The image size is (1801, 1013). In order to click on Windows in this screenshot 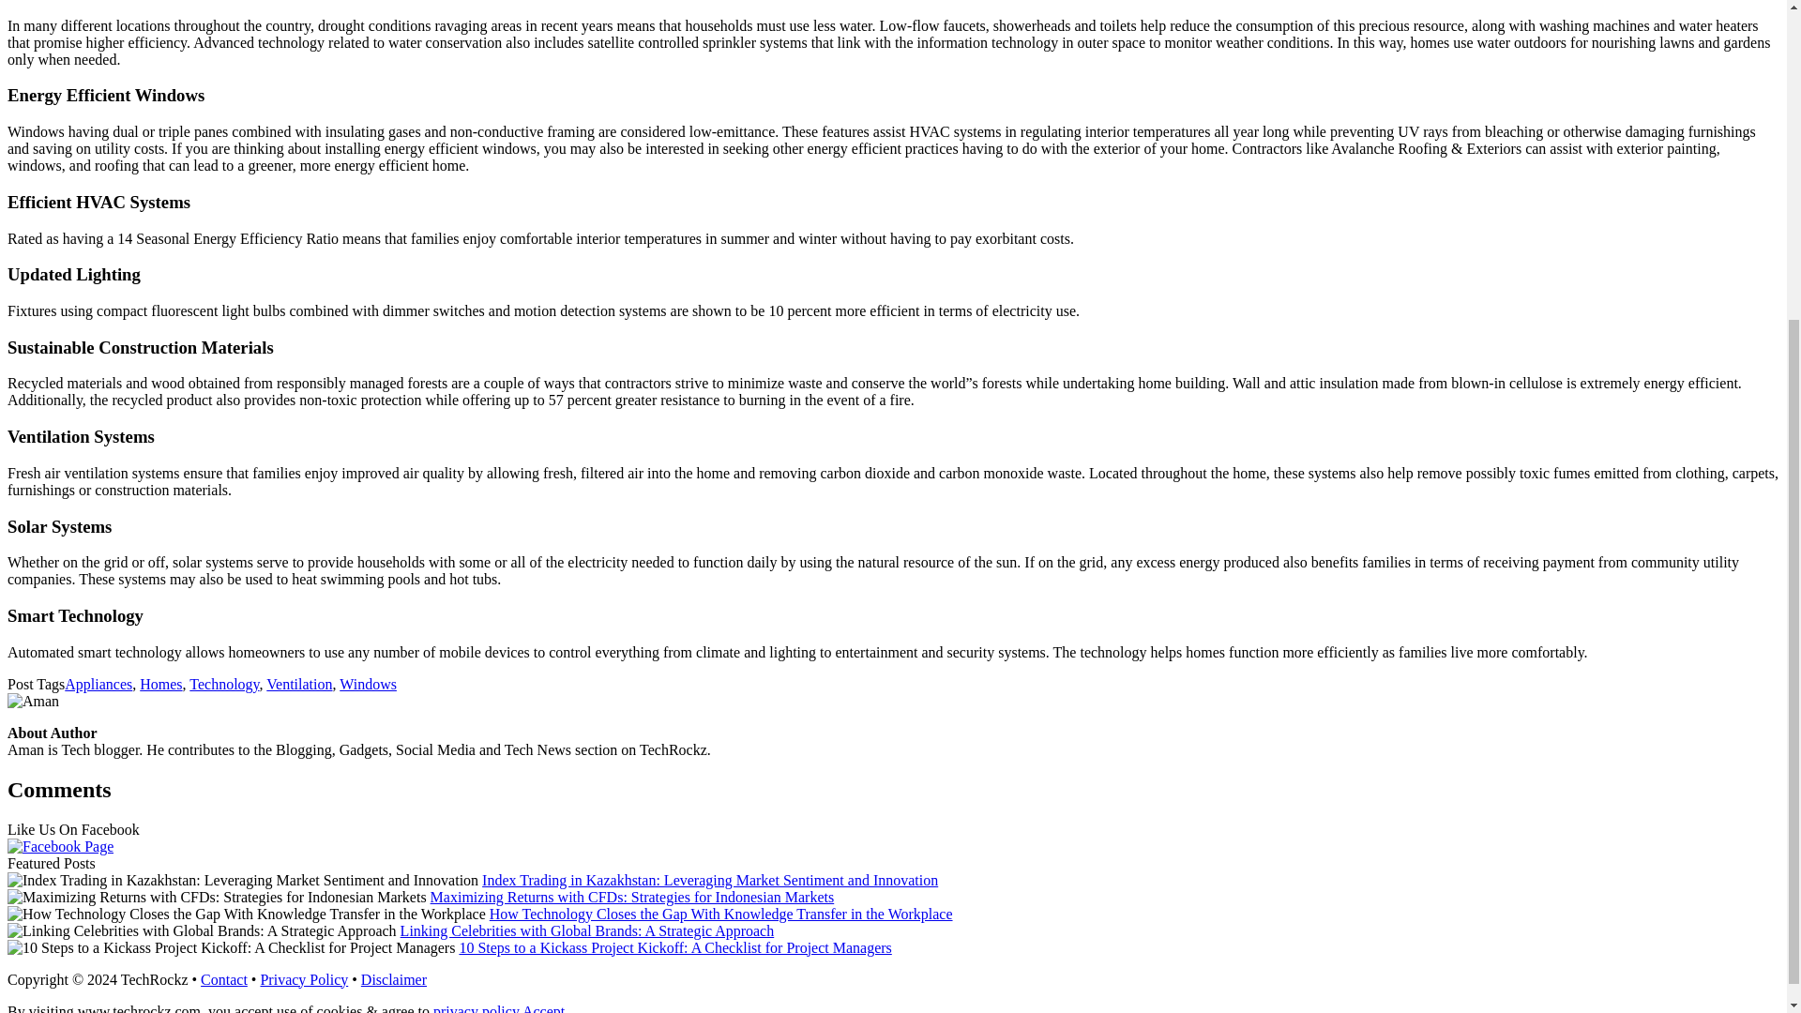, I will do `click(368, 684)`.